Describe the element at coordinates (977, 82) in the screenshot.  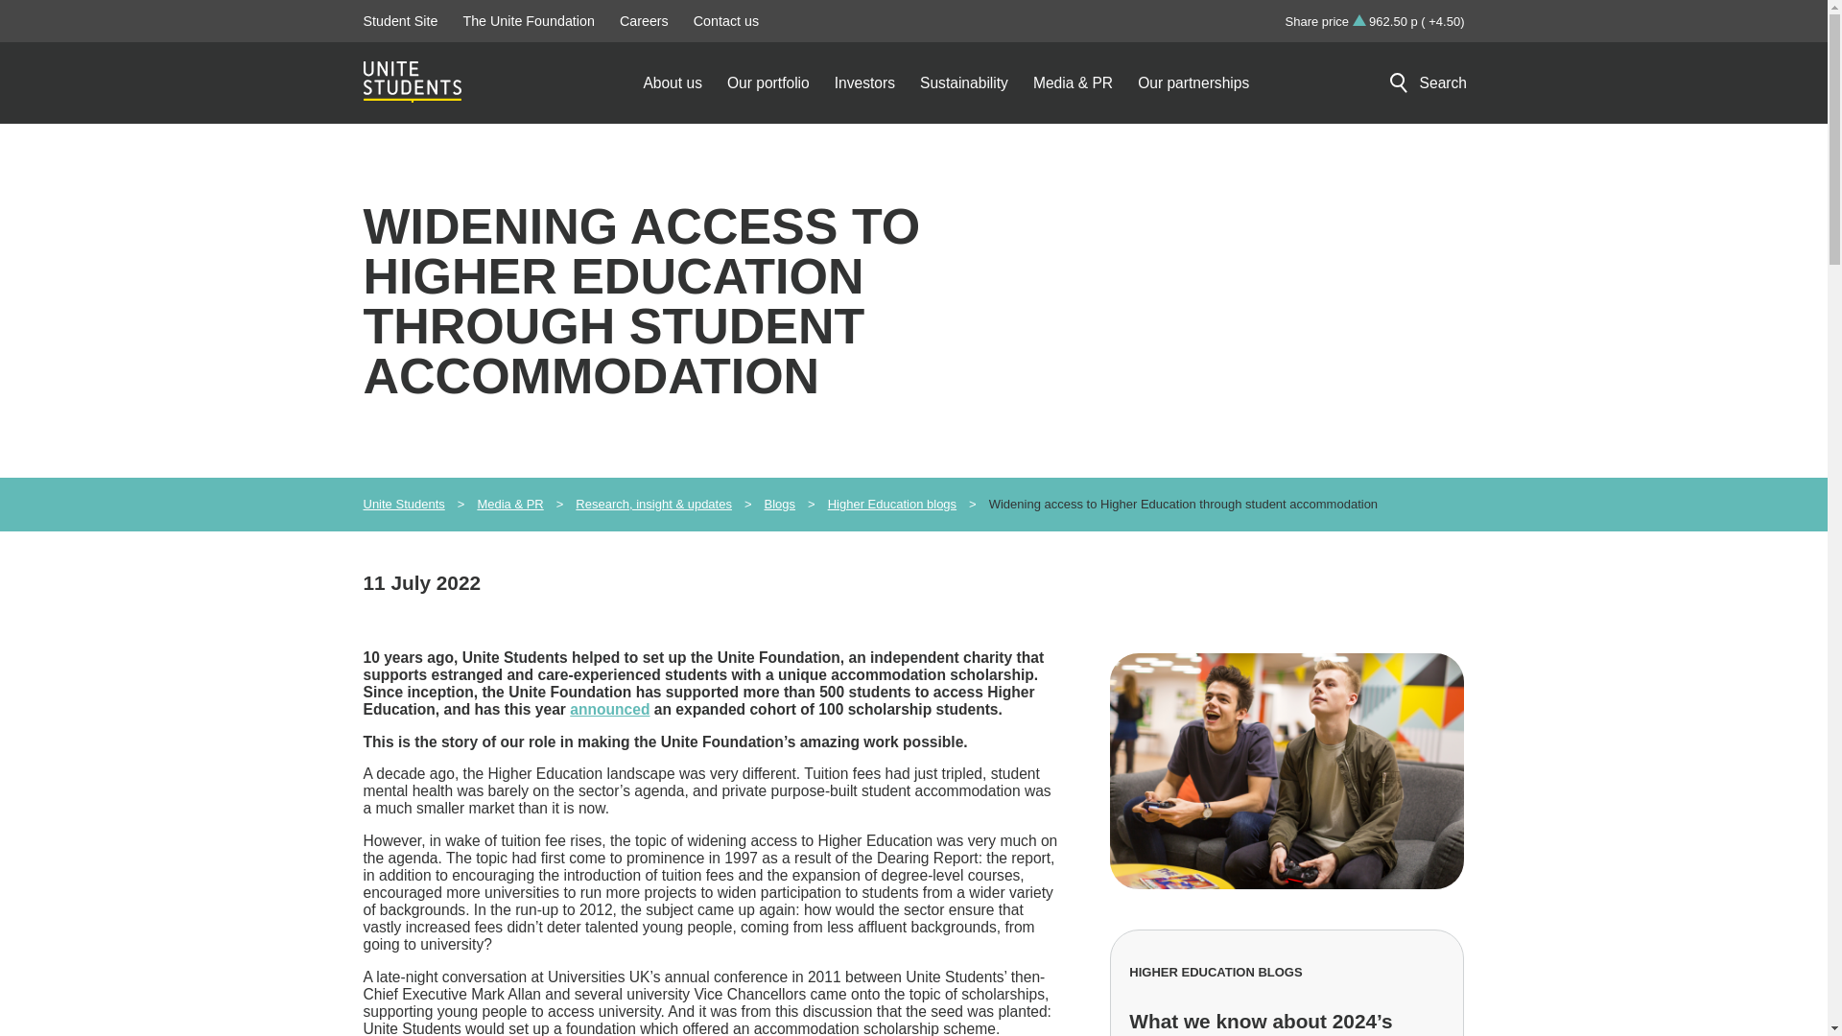
I see `Sustainability` at that location.